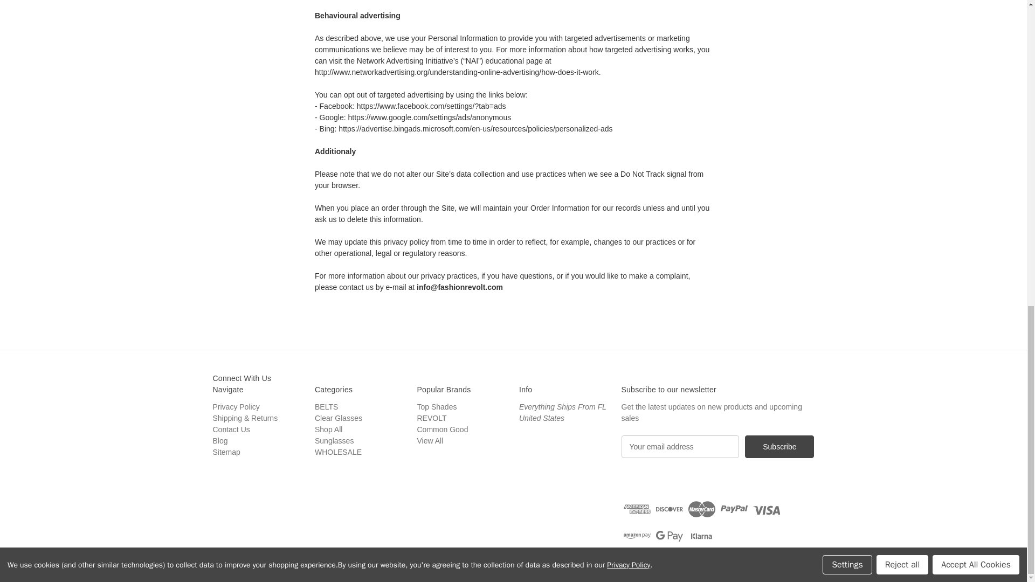 The image size is (1035, 582). Describe the element at coordinates (734, 509) in the screenshot. I see `PayPal` at that location.